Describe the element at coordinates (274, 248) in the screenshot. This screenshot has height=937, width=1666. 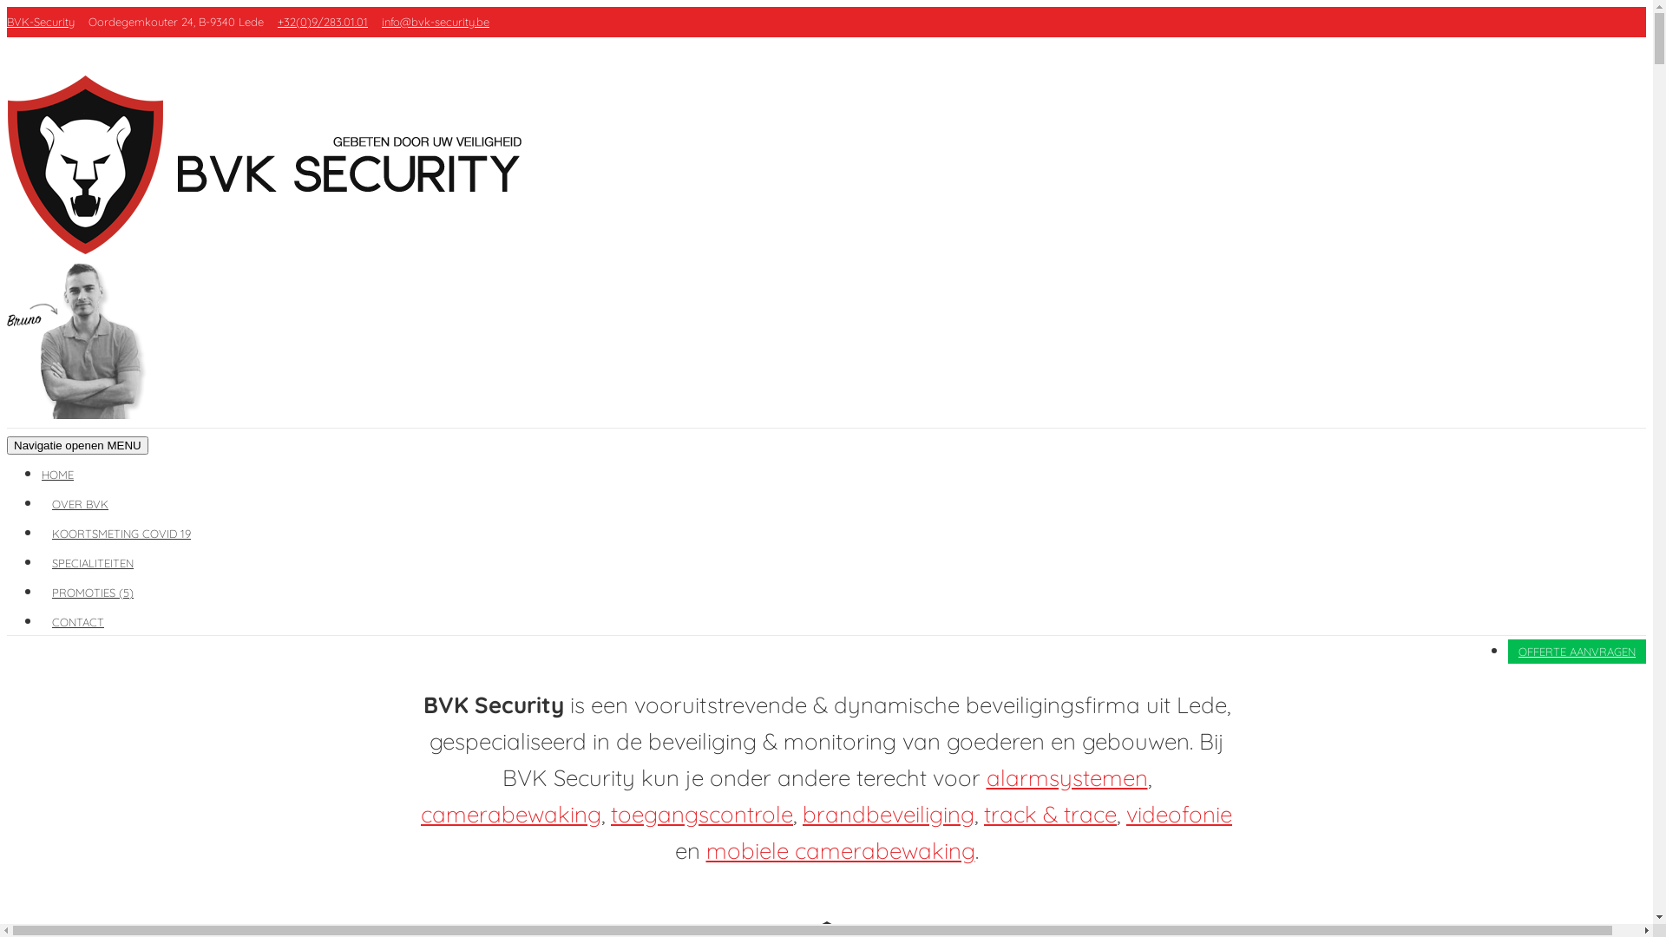
I see `BVK-Security Beveiligingsfirma Wetteren` at that location.